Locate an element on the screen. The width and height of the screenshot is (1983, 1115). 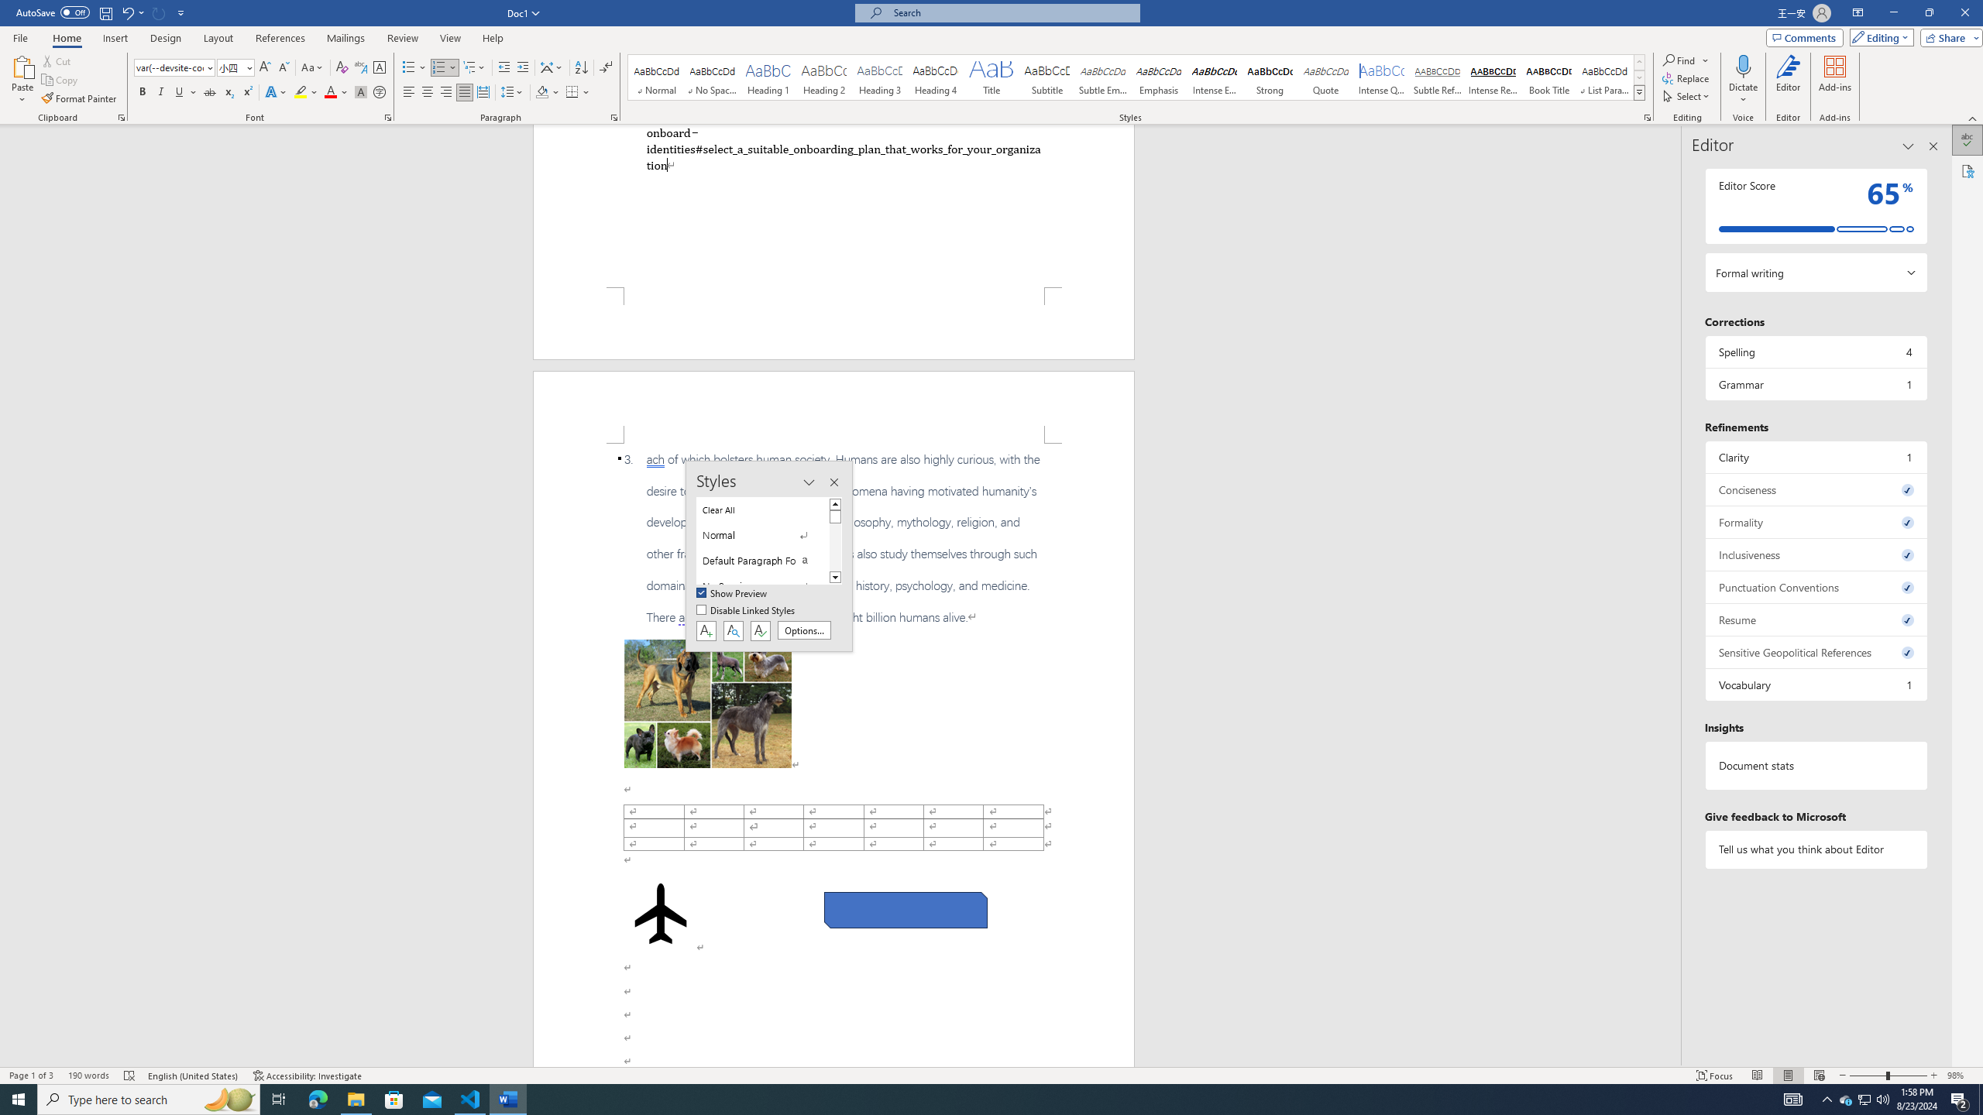
Heading 4 is located at coordinates (936, 77).